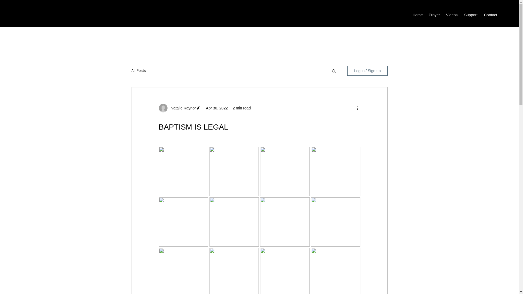 The image size is (523, 294). I want to click on Apr 30, 2022, so click(217, 108).